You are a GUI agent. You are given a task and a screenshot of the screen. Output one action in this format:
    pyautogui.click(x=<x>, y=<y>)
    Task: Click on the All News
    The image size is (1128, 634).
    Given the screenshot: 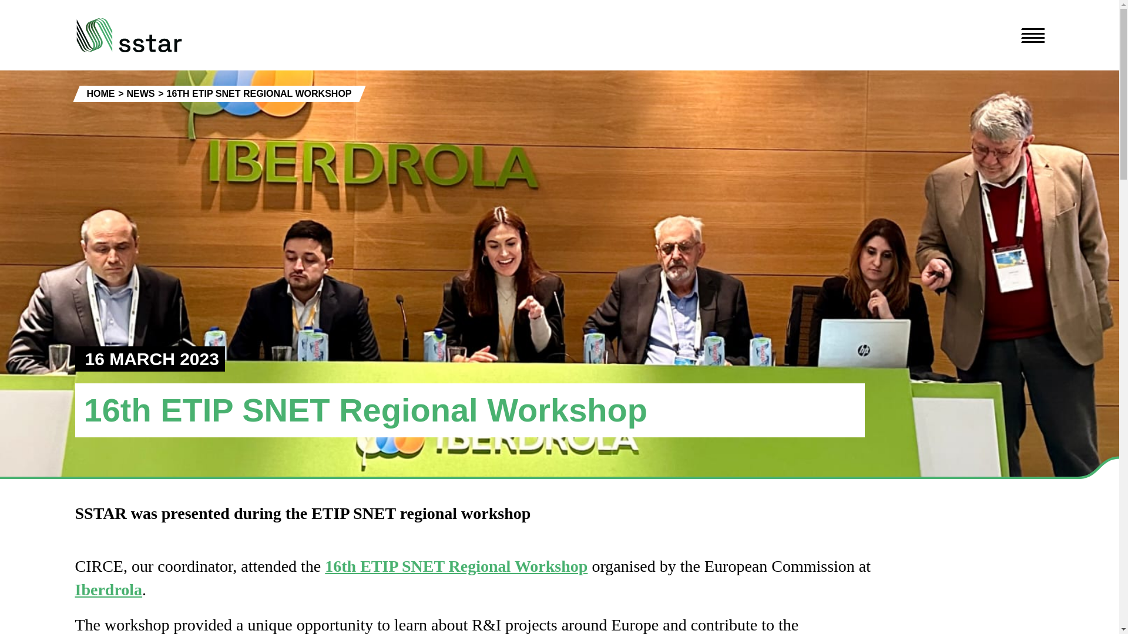 What is the action you would take?
    pyautogui.click(x=141, y=93)
    